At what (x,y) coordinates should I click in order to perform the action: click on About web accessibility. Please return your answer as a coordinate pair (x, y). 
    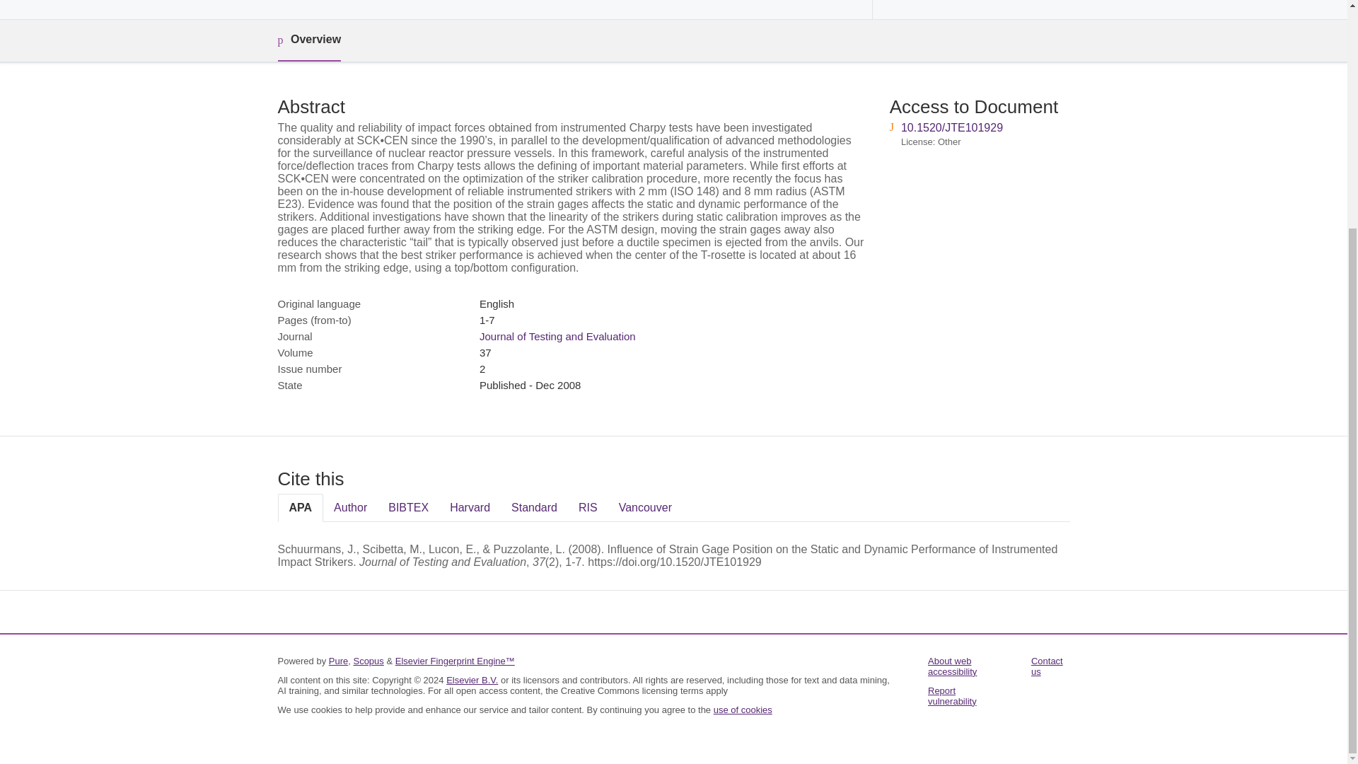
    Looking at the image, I should click on (952, 666).